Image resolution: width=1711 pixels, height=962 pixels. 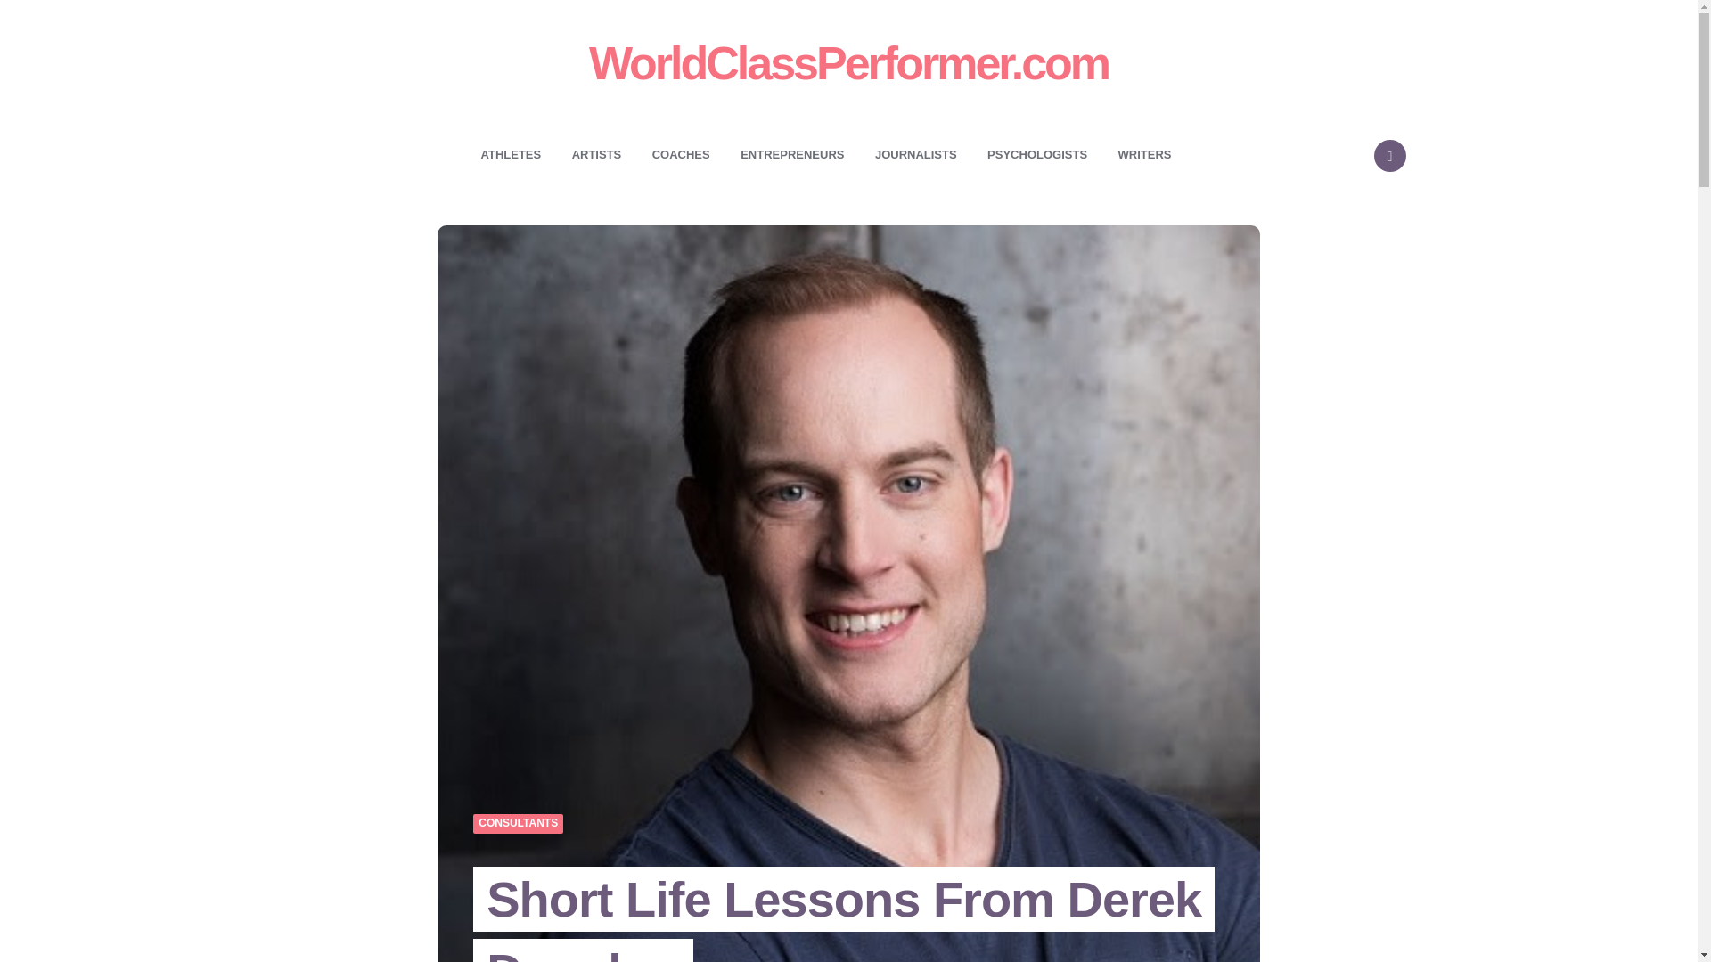 What do you see at coordinates (916, 154) in the screenshot?
I see `JOURNALISTS` at bounding box center [916, 154].